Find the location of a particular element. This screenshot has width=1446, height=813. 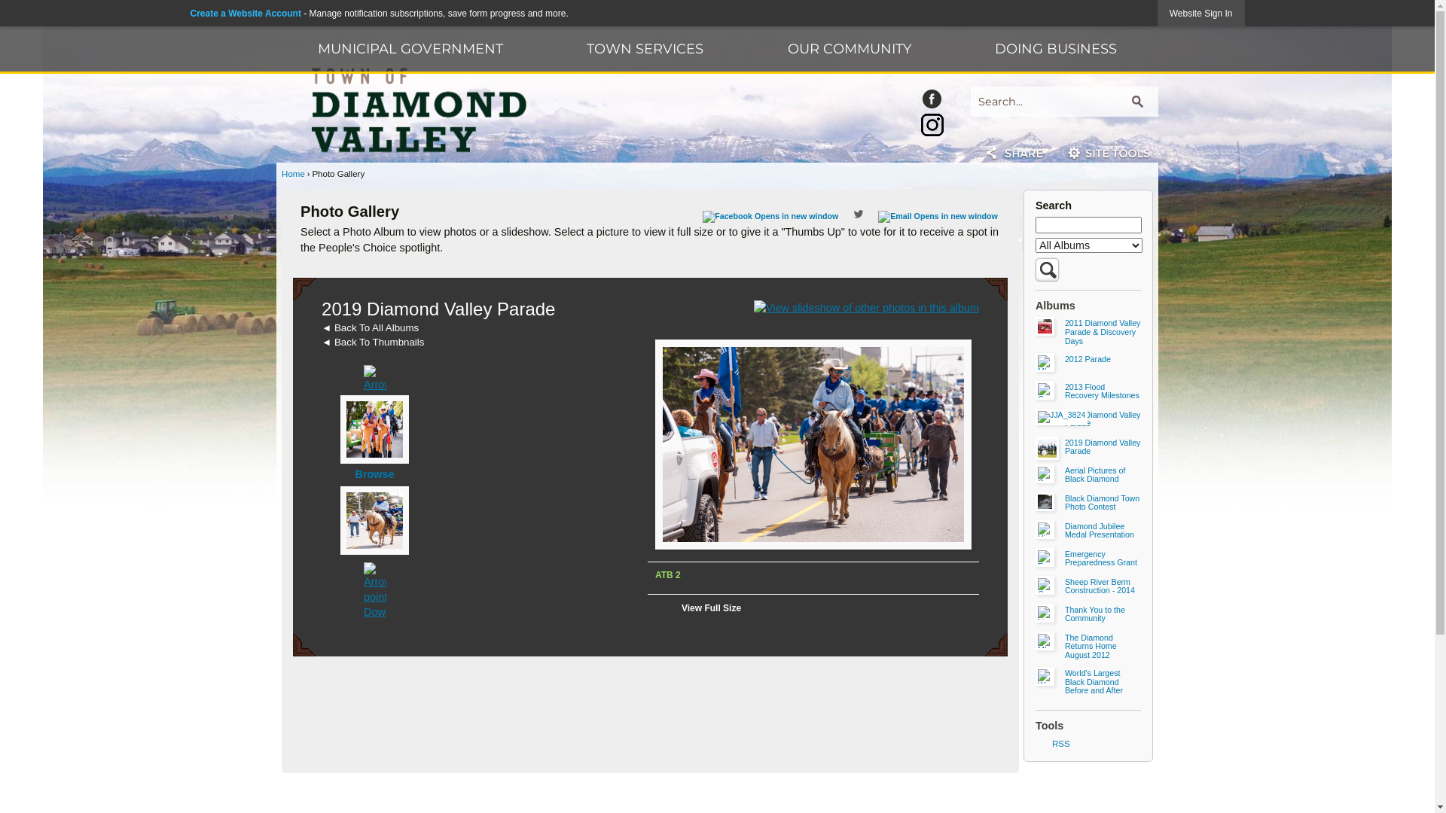

View Full Size is located at coordinates (716, 617).